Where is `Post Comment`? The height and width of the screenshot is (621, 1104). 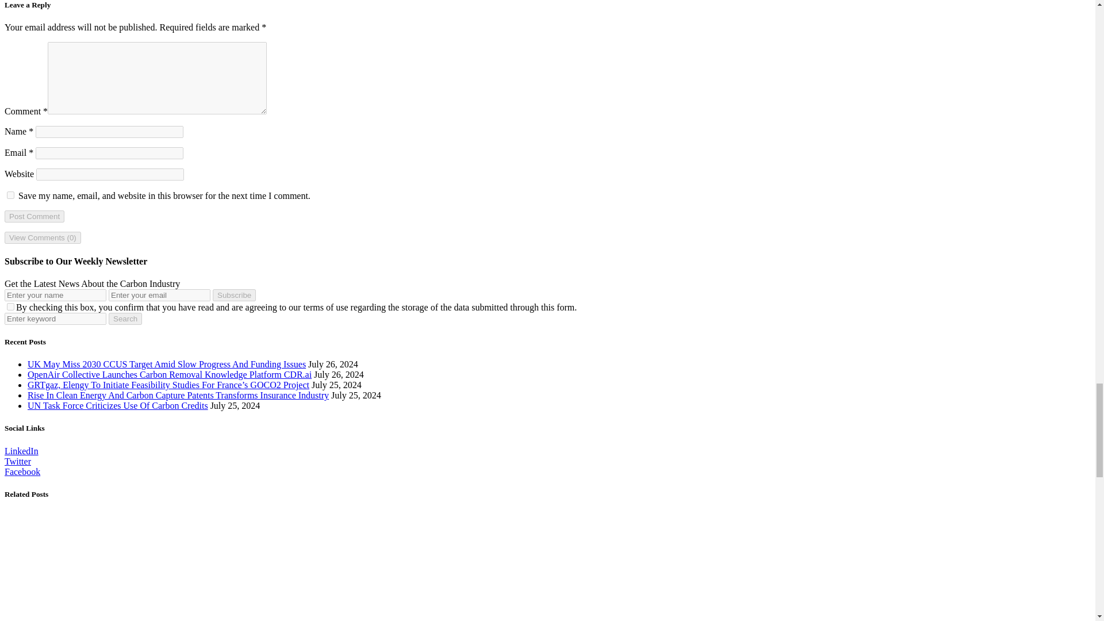 Post Comment is located at coordinates (34, 216).